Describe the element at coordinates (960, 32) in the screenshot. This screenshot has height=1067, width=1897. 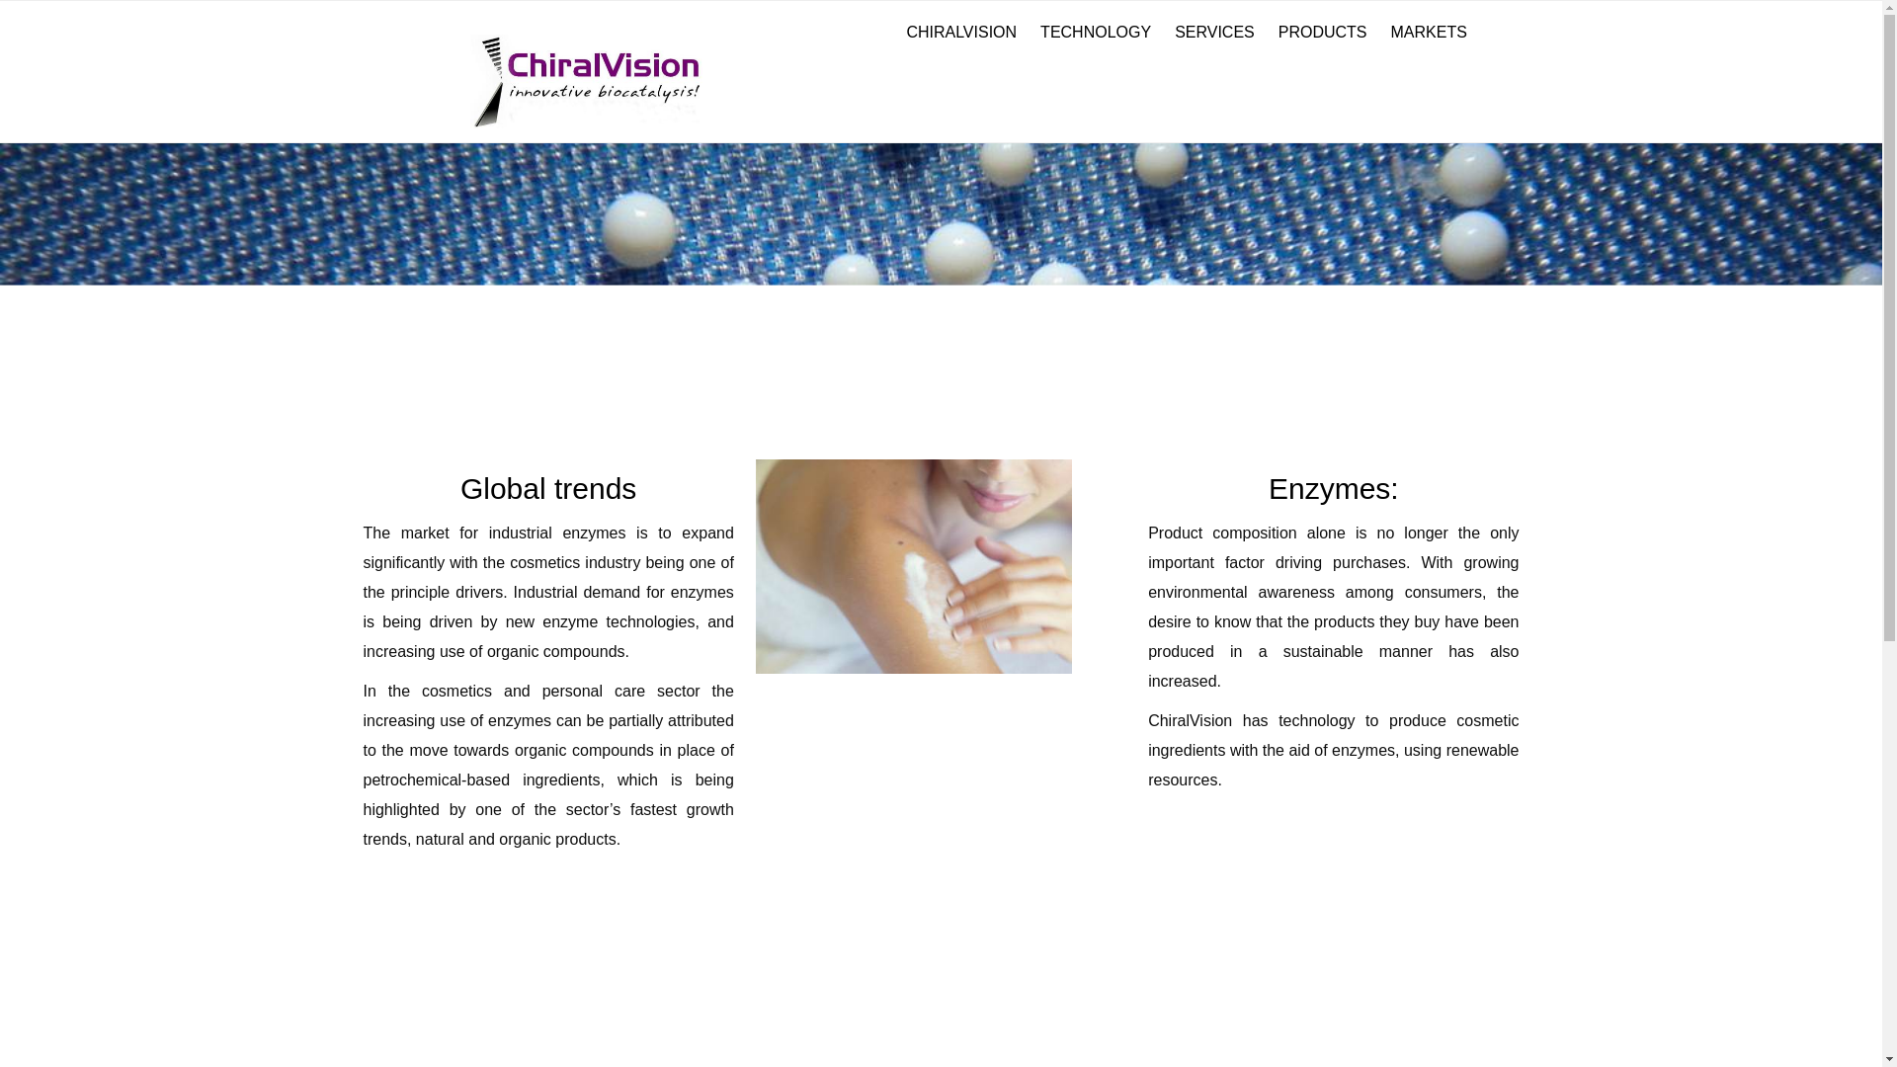
I see `CHIRALVISION` at that location.